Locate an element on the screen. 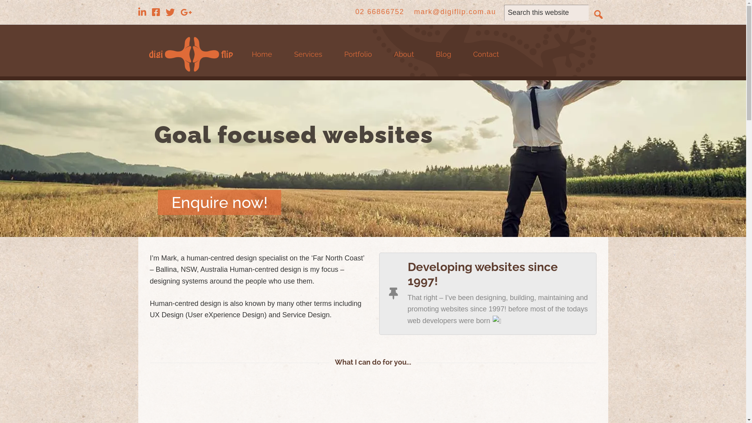  check me out on LinkedIn is located at coordinates (142, 13).